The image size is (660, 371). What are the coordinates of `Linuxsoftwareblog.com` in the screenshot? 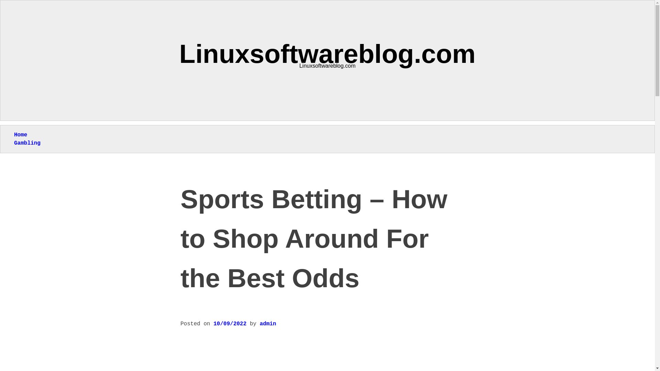 It's located at (328, 54).